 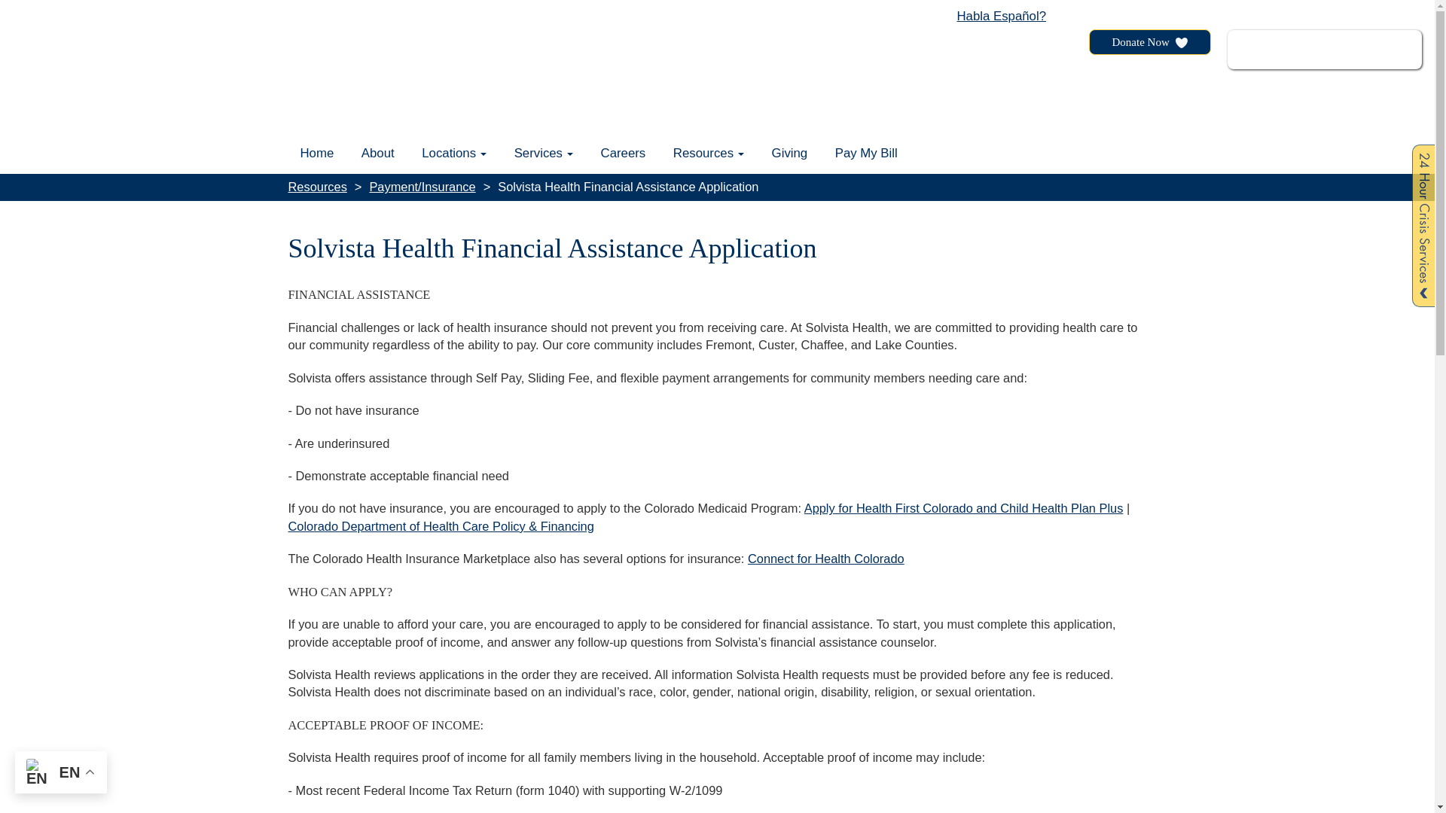 What do you see at coordinates (453, 154) in the screenshot?
I see `Locations` at bounding box center [453, 154].